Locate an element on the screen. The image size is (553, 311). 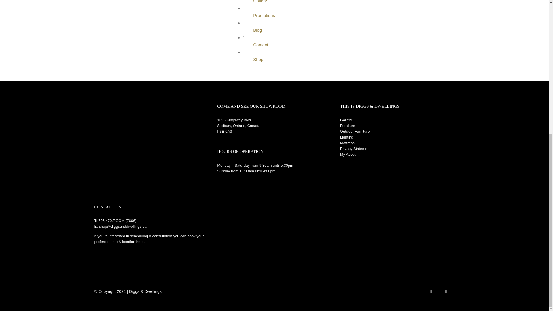
Promotions is located at coordinates (264, 15).